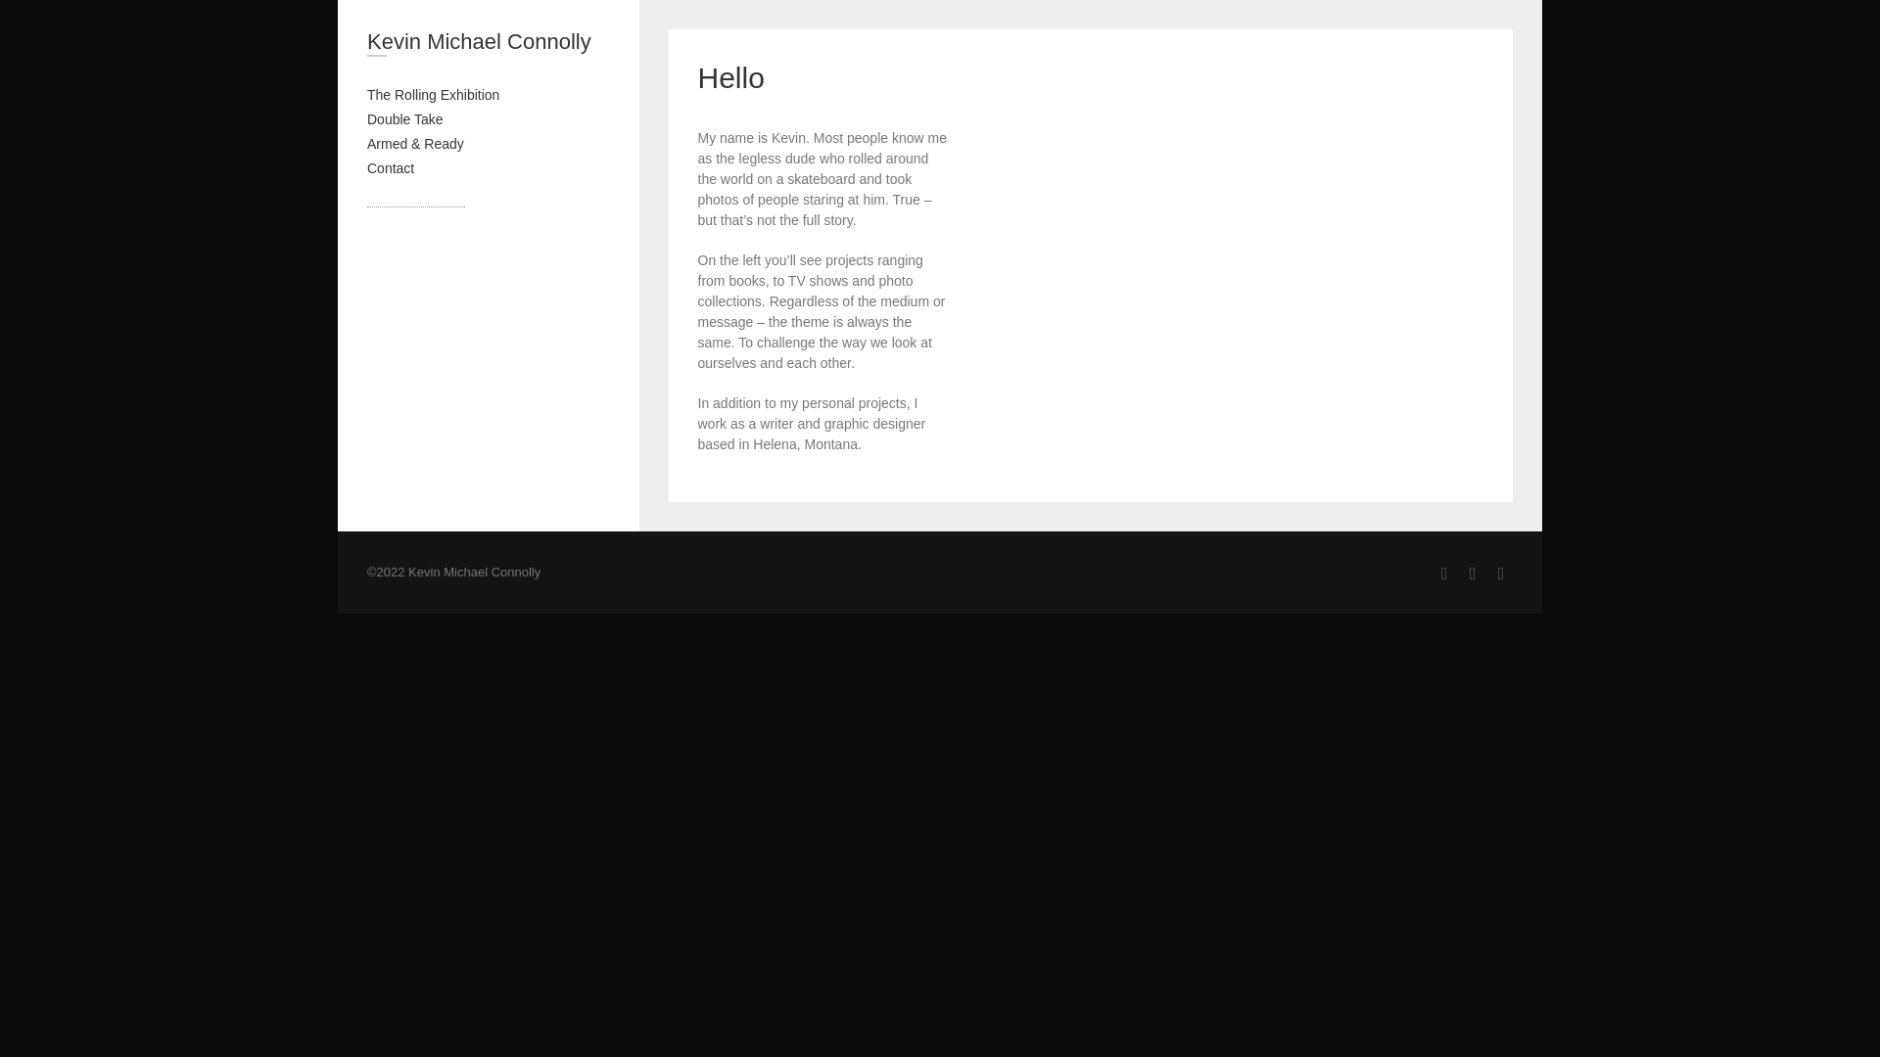 This screenshot has width=1880, height=1057. Describe the element at coordinates (405, 119) in the screenshot. I see `Double Take` at that location.